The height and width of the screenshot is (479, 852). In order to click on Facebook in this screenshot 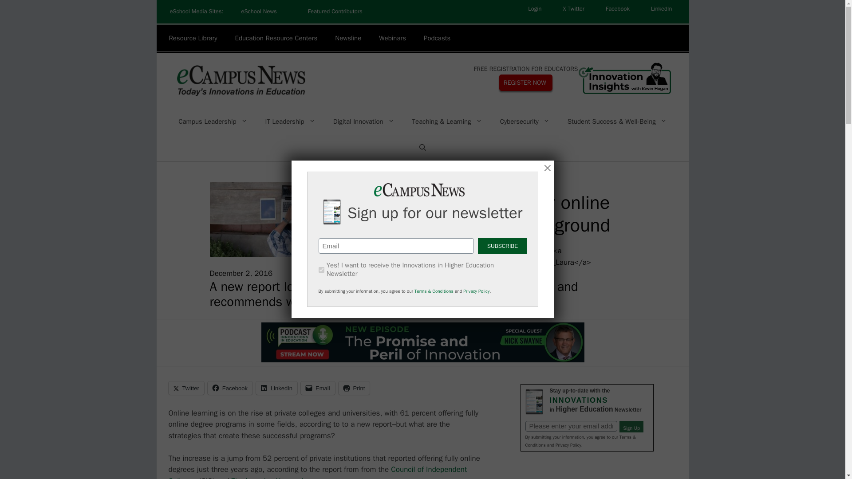, I will do `click(618, 9)`.